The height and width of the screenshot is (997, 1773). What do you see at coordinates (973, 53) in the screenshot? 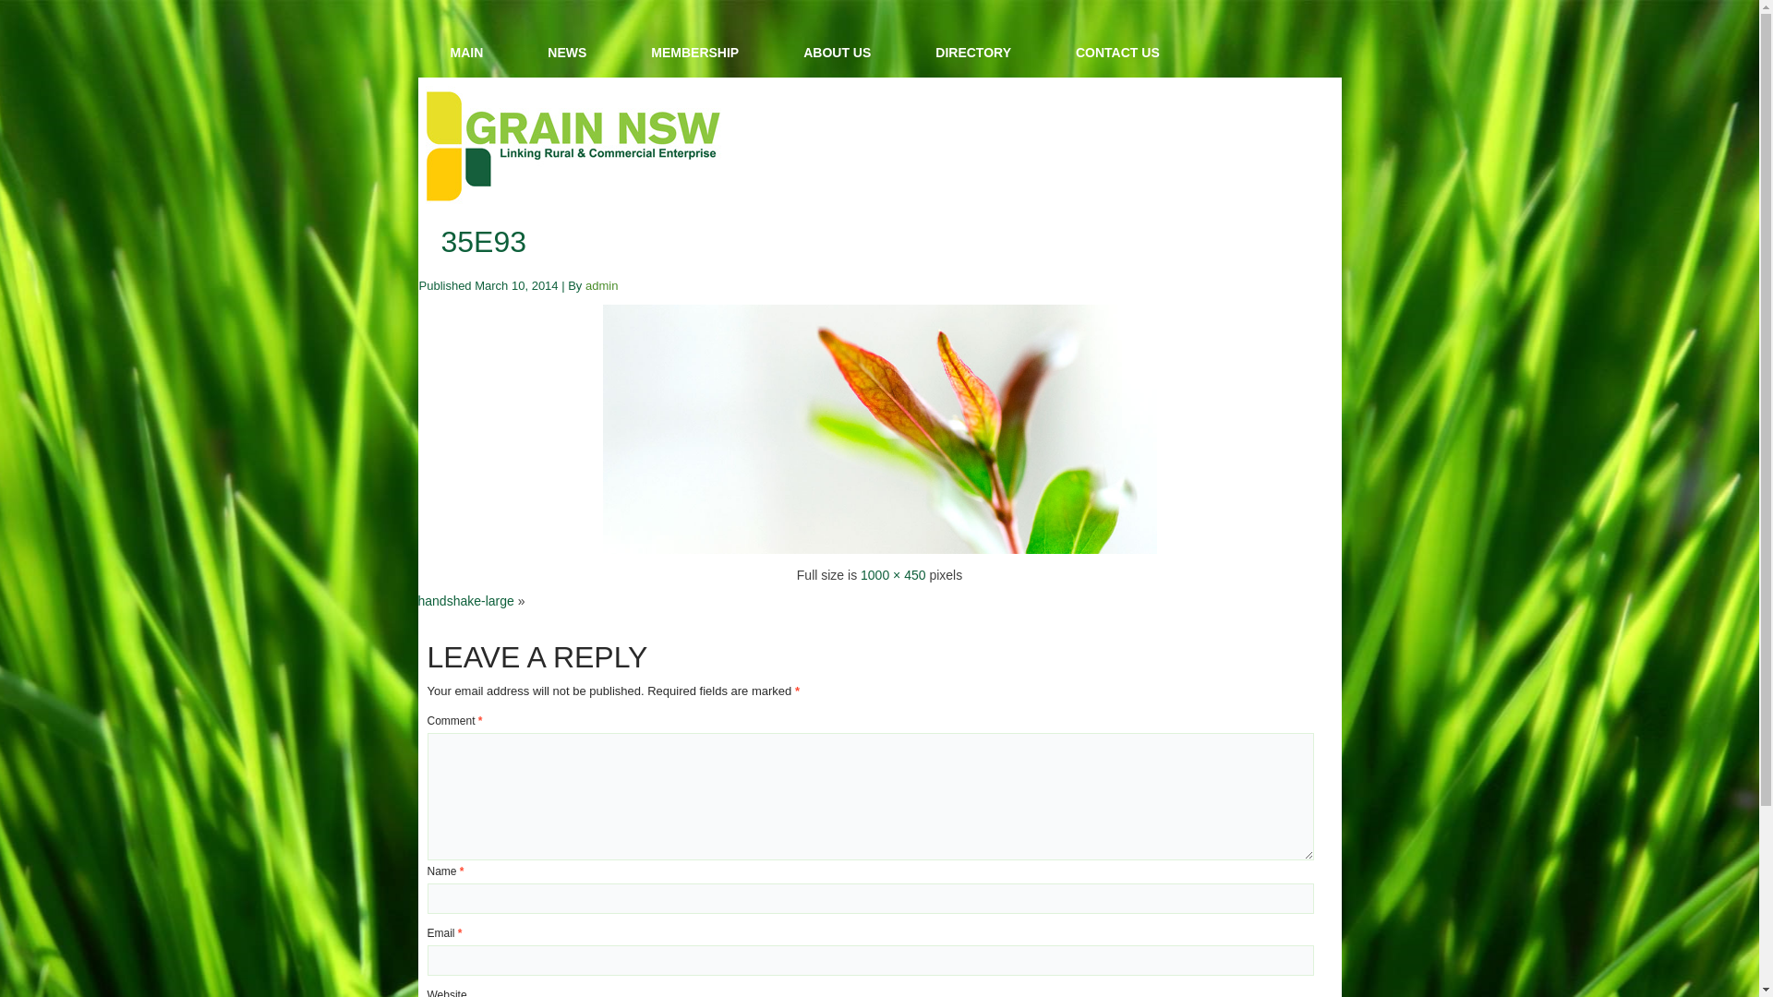
I see `DIRECTORY` at bounding box center [973, 53].